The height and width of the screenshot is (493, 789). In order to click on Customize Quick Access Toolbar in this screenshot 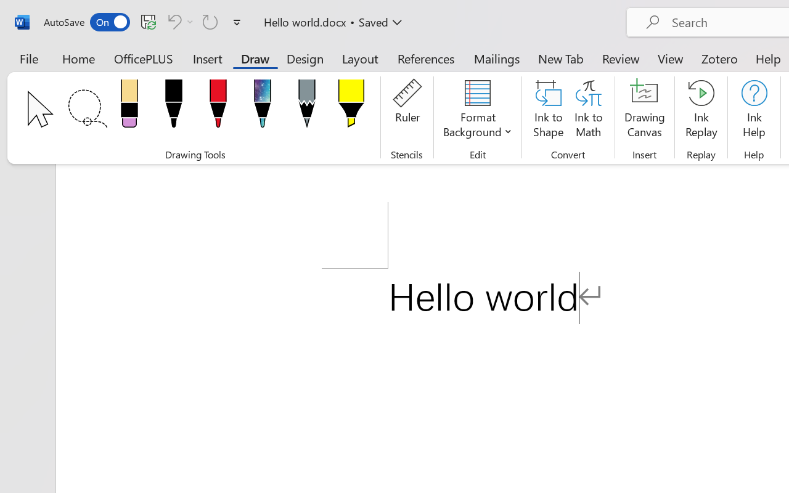, I will do `click(237, 22)`.